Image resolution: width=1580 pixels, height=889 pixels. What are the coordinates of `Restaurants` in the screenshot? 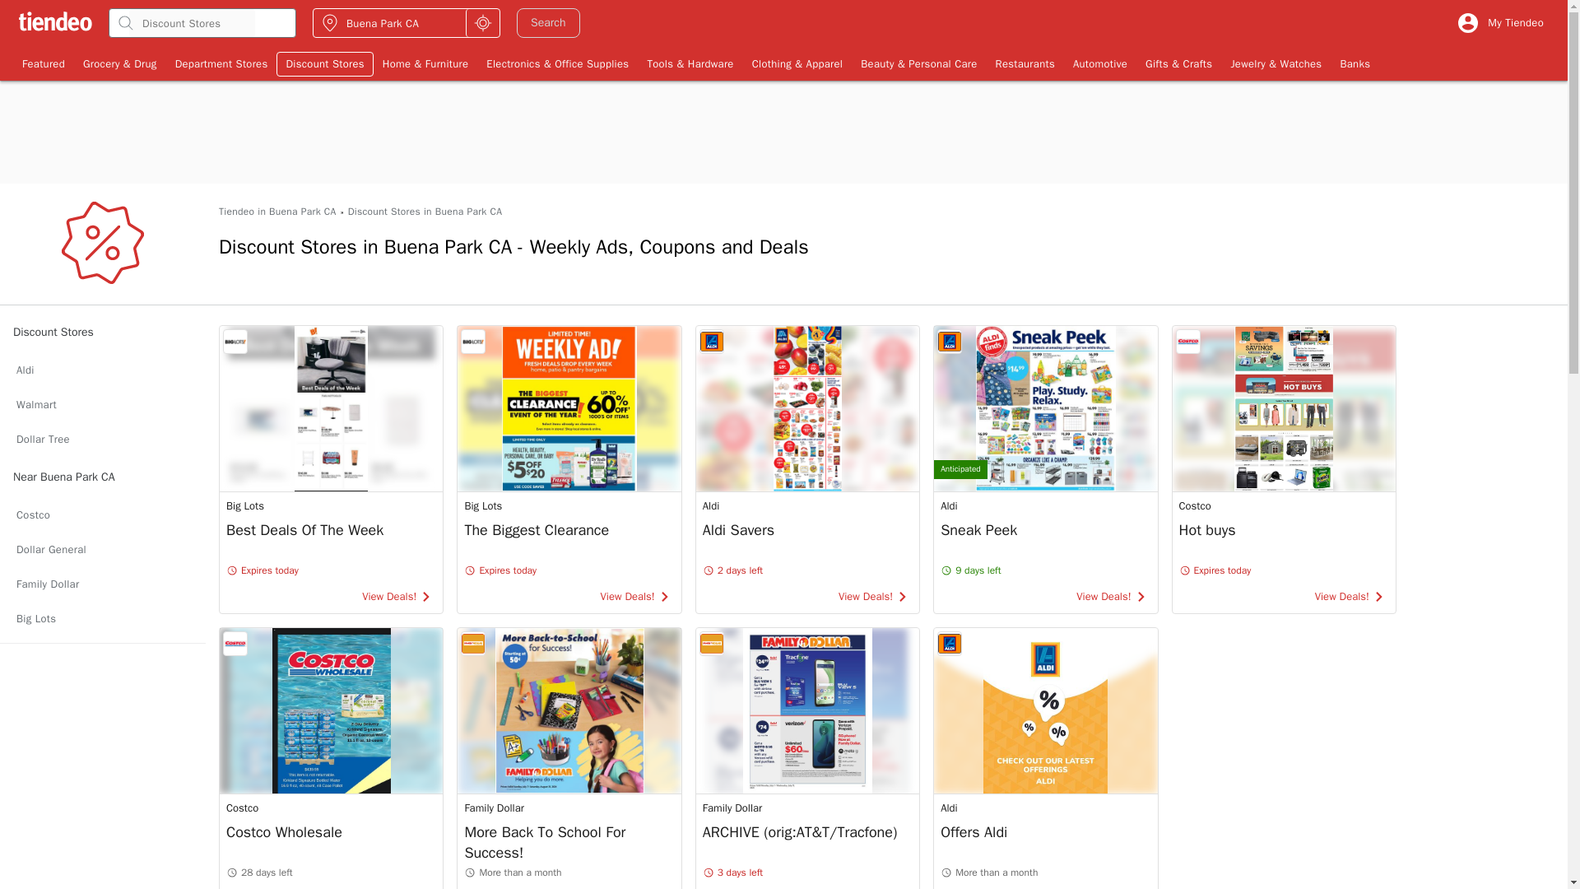 It's located at (102, 514).